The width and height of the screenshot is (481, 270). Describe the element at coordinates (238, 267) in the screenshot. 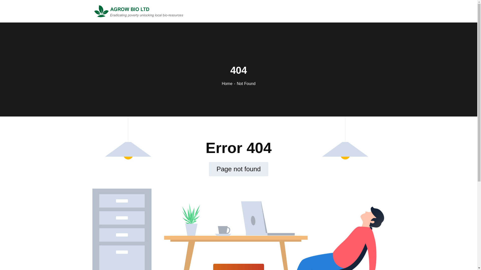

I see `Go Home now` at that location.